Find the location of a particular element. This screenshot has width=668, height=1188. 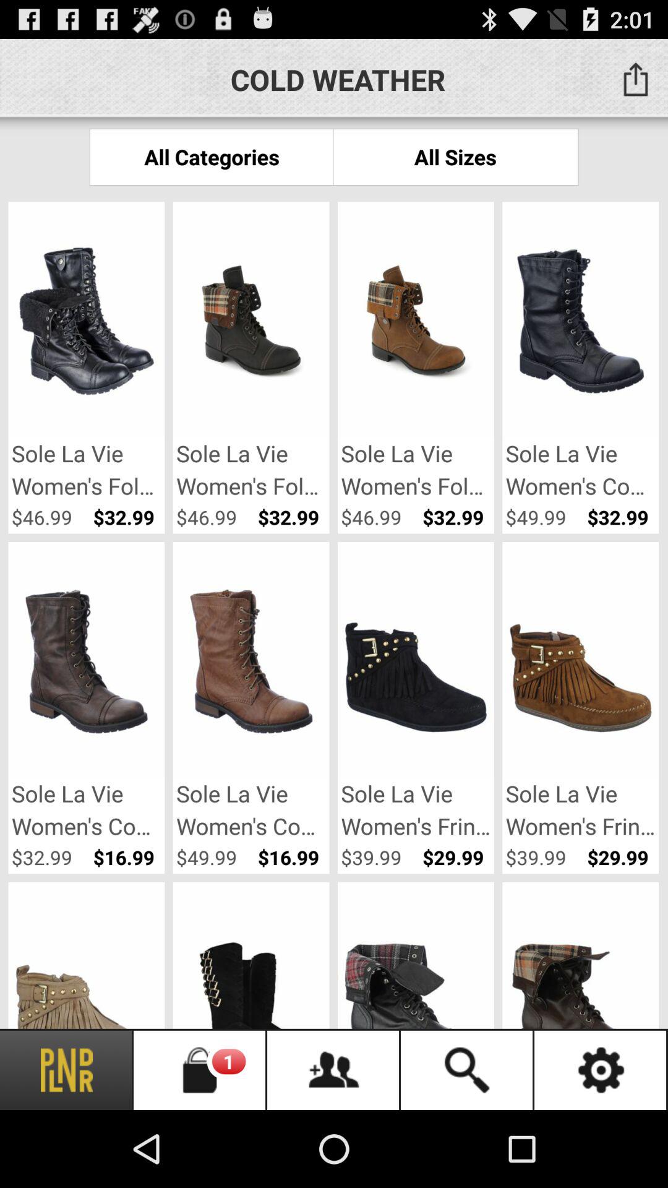

jump to all sizes icon is located at coordinates (455, 157).